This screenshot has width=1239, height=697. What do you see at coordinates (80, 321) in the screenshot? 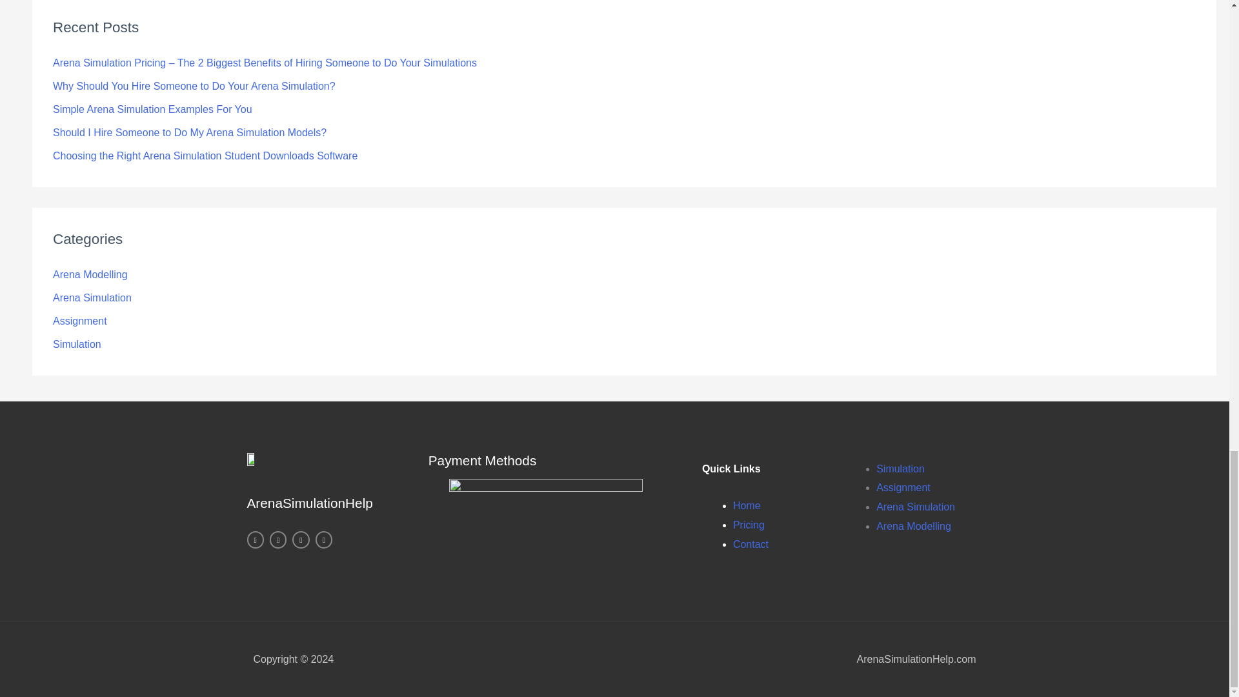
I see `Assignment` at bounding box center [80, 321].